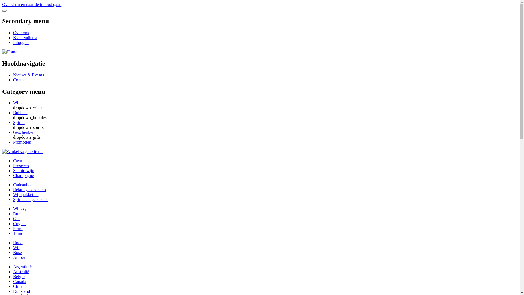  What do you see at coordinates (32, 4) in the screenshot?
I see `Overslaan en naar de inhoud gaan` at bounding box center [32, 4].